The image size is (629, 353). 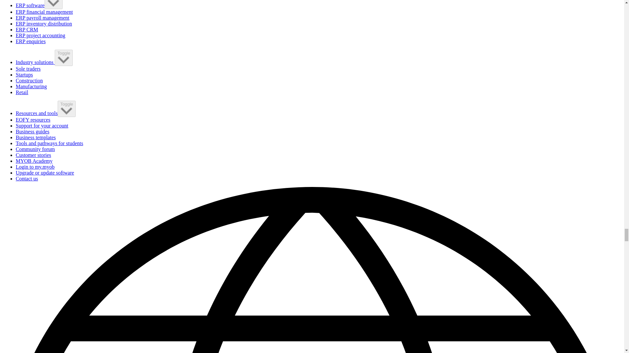 I want to click on Chevron down, so click(x=53, y=4).